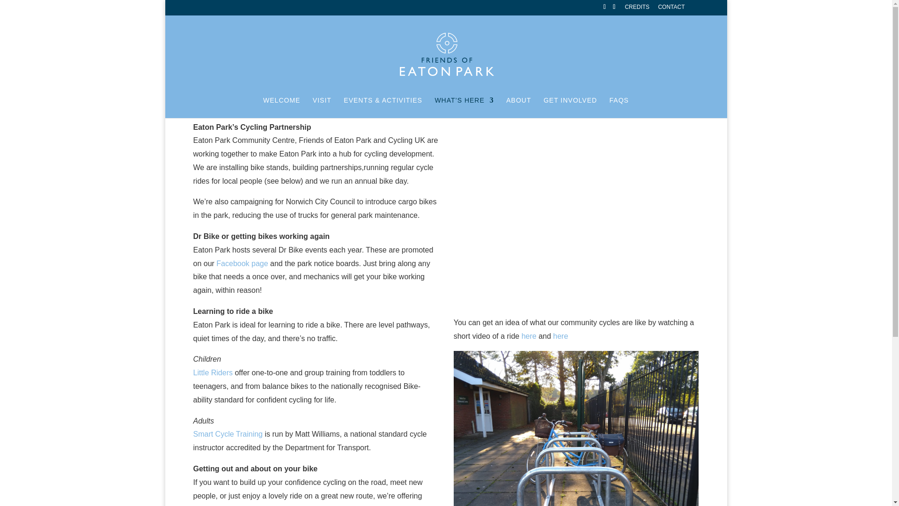 This screenshot has width=899, height=506. I want to click on FAQS, so click(619, 107).